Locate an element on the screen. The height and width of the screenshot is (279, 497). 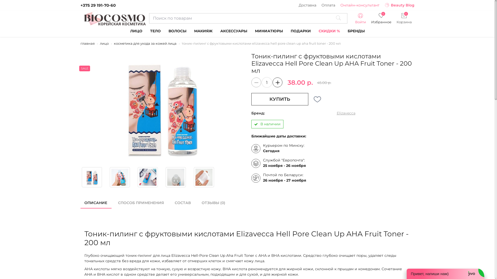
Elizavecca is located at coordinates (346, 113).